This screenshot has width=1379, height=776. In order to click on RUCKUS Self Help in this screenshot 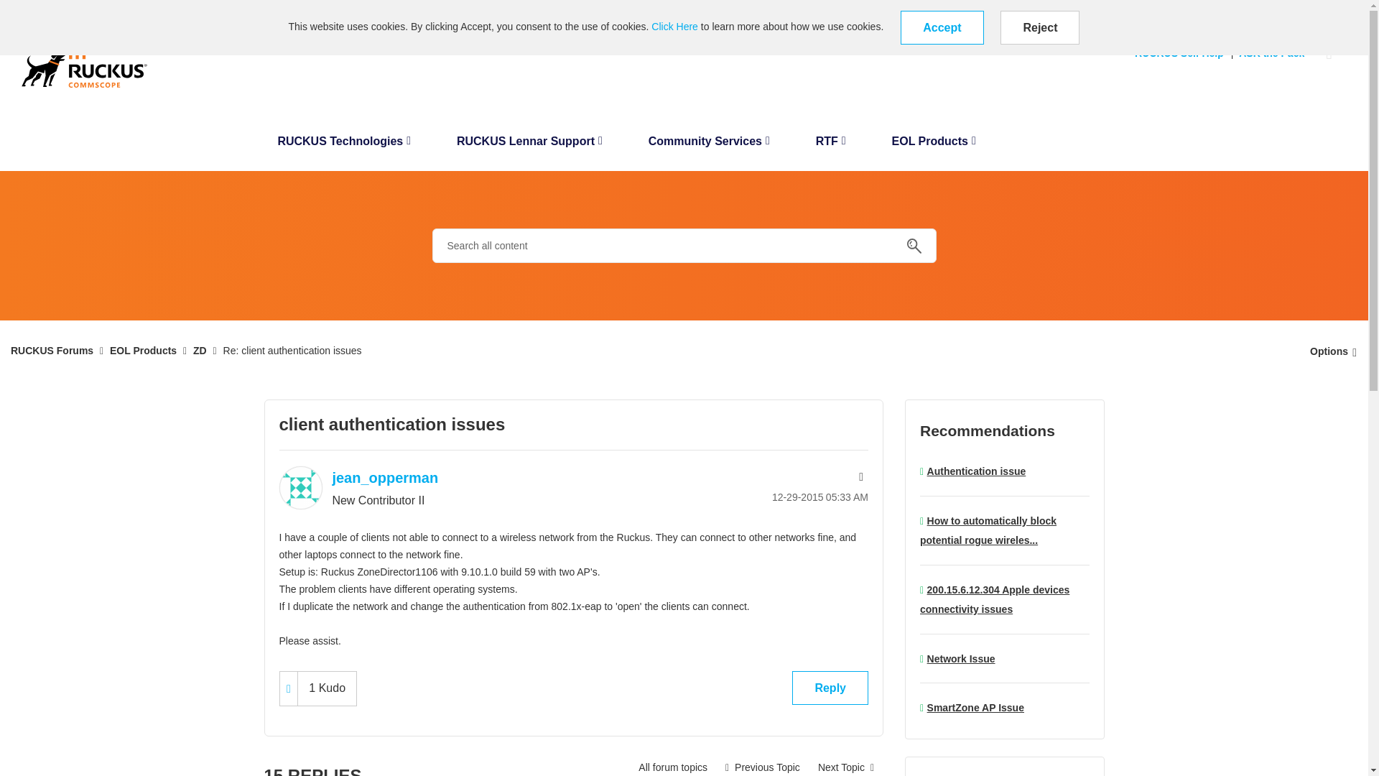, I will do `click(1183, 53)`.